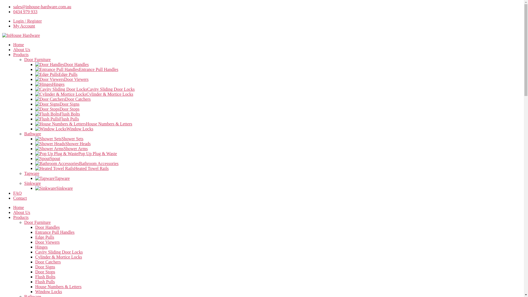 The height and width of the screenshot is (297, 528). I want to click on Flush Bolts, so click(45, 277).